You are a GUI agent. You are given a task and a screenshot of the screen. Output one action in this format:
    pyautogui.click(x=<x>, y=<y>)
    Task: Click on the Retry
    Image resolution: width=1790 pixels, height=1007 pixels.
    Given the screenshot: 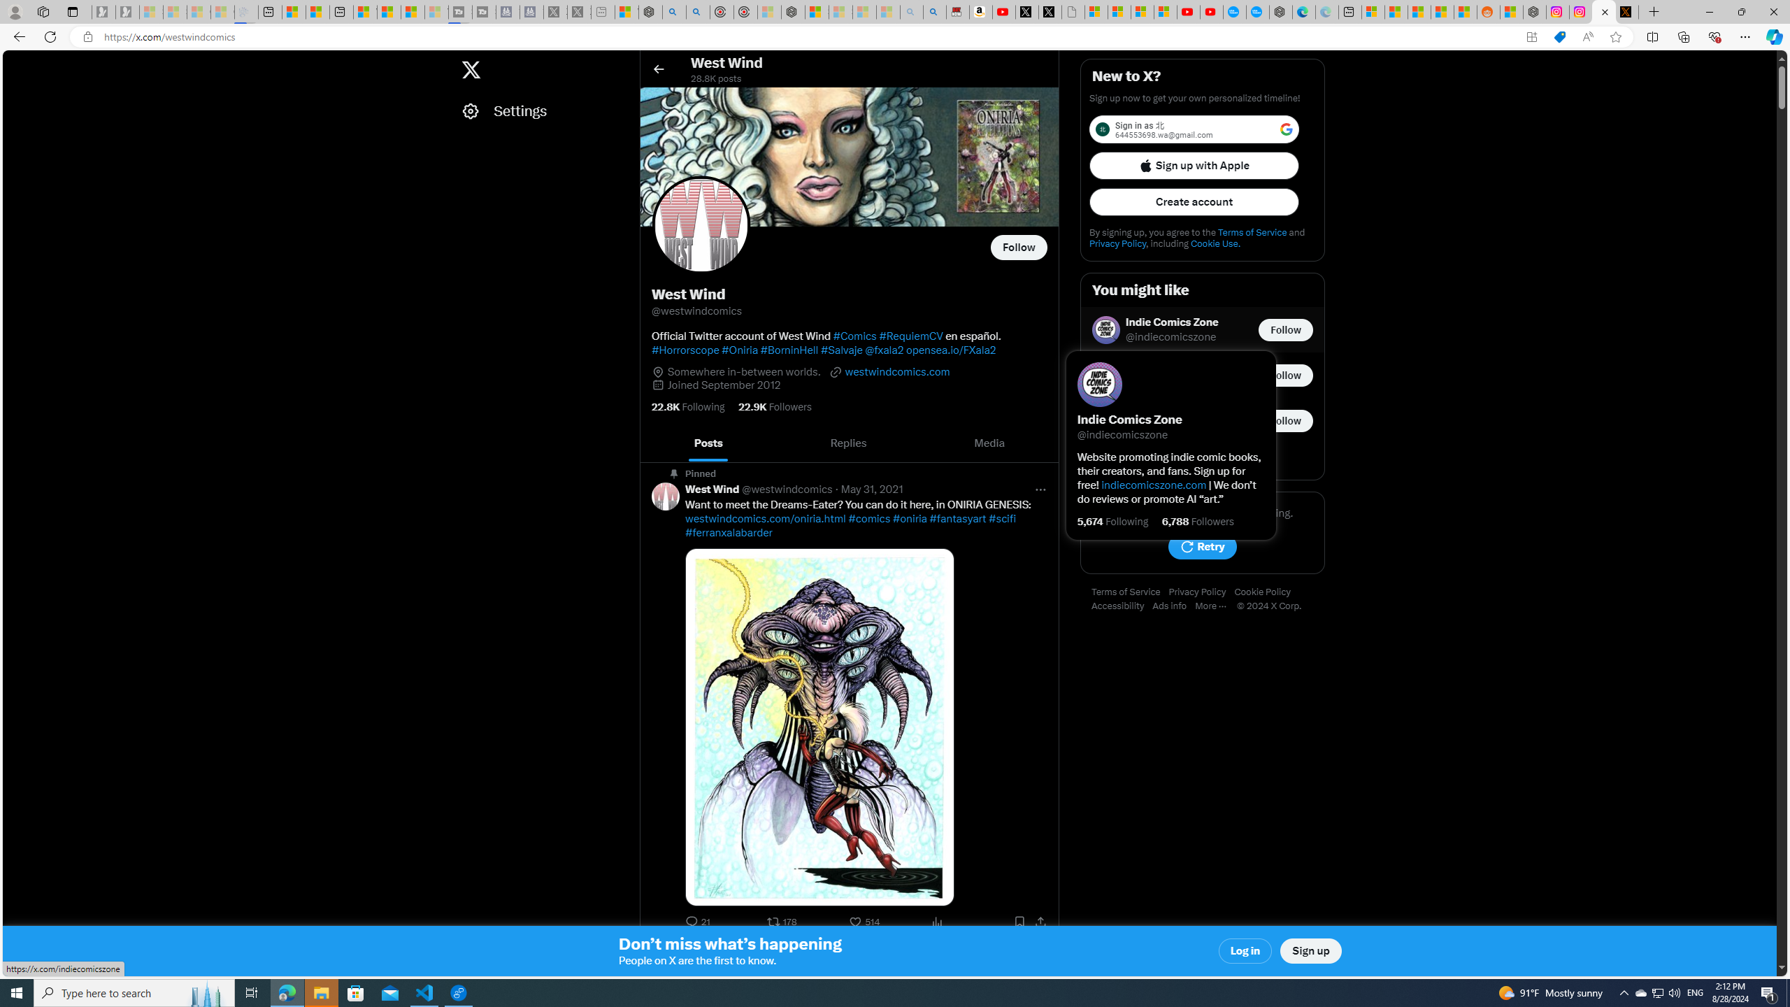 What is the action you would take?
    pyautogui.click(x=1203, y=547)
    